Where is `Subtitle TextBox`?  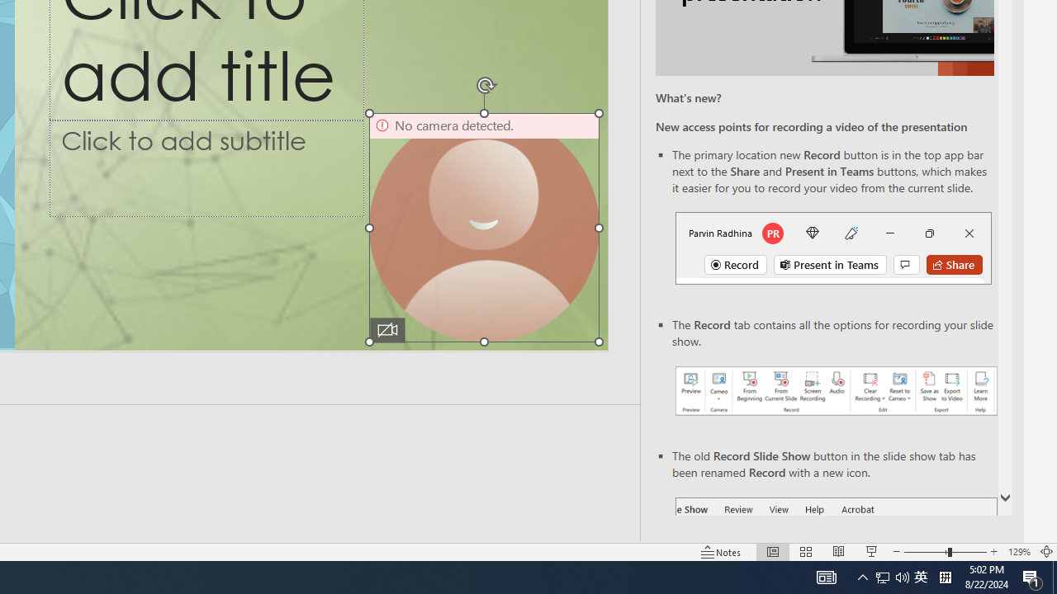
Subtitle TextBox is located at coordinates (206, 167).